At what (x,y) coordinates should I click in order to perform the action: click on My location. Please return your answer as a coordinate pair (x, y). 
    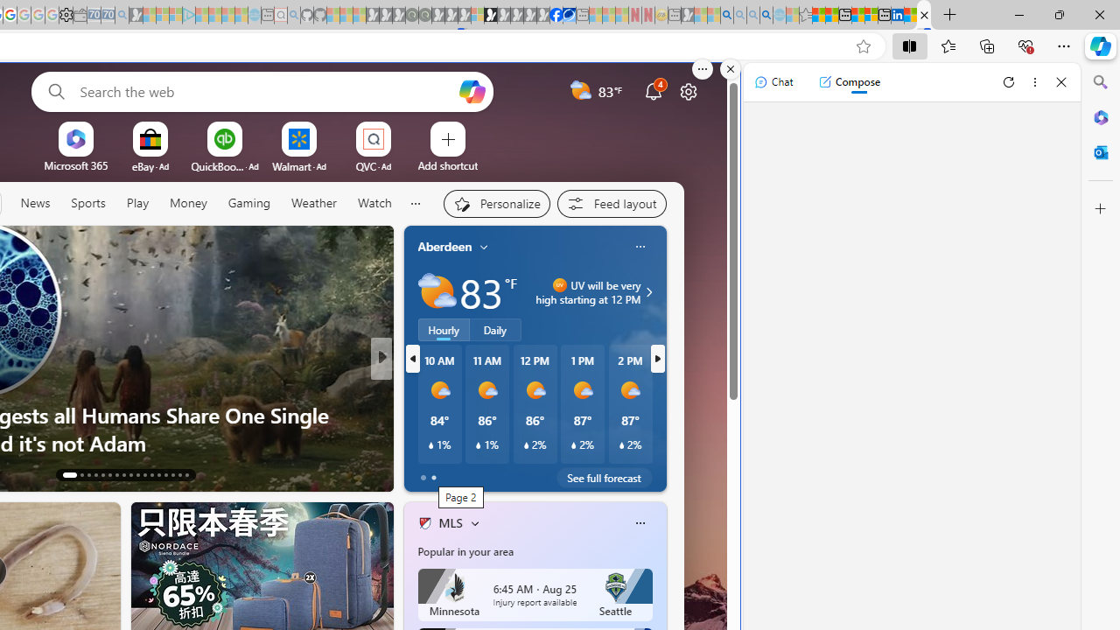
    Looking at the image, I should click on (484, 247).